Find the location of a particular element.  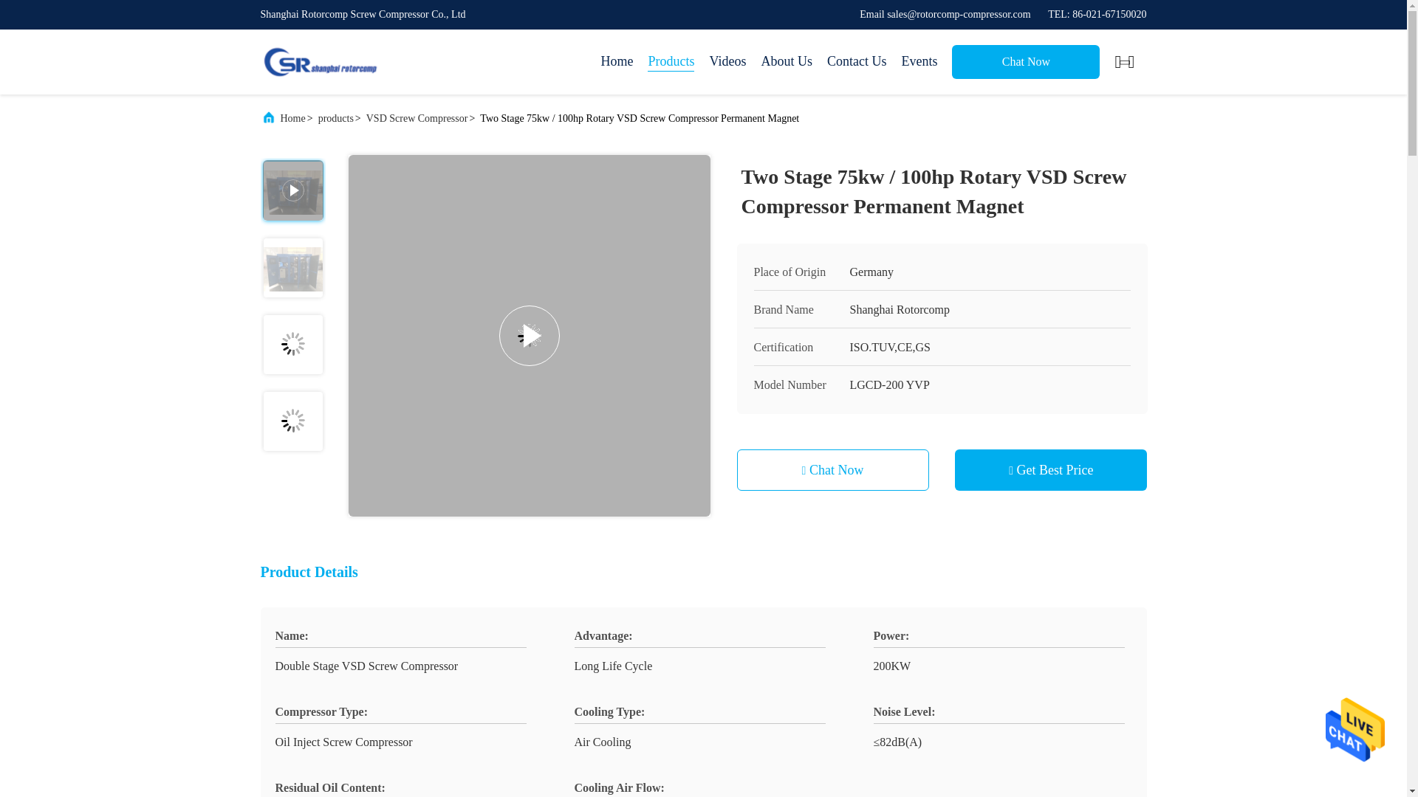

email is located at coordinates (945, 14).